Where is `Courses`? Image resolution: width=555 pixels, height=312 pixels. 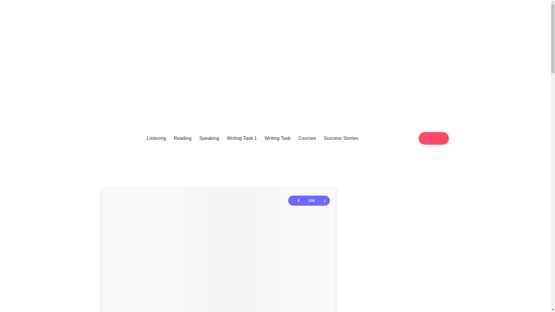 Courses is located at coordinates (307, 138).